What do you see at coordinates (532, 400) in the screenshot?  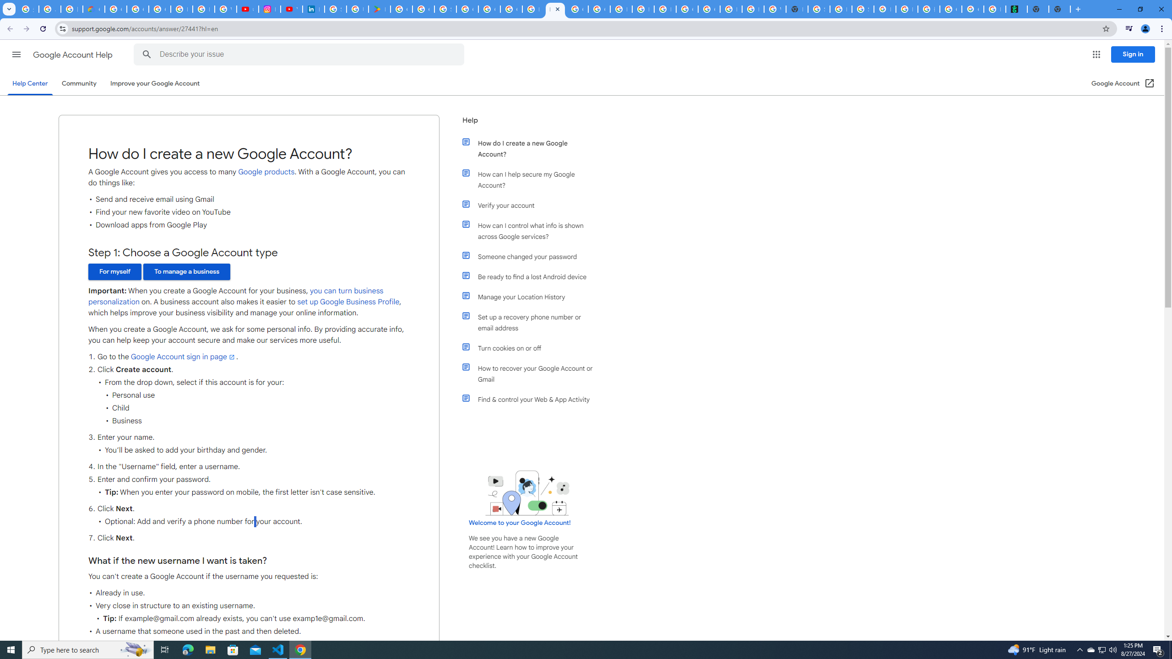 I see `Find & control your Web & App Activity` at bounding box center [532, 400].